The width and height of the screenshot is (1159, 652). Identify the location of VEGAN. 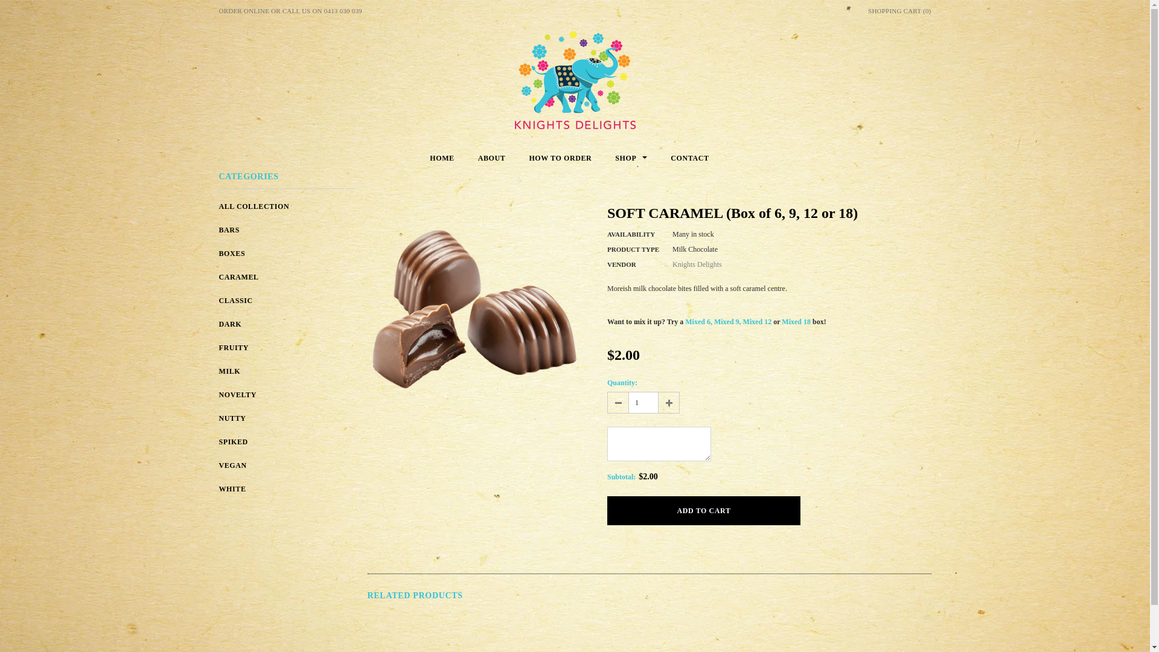
(232, 465).